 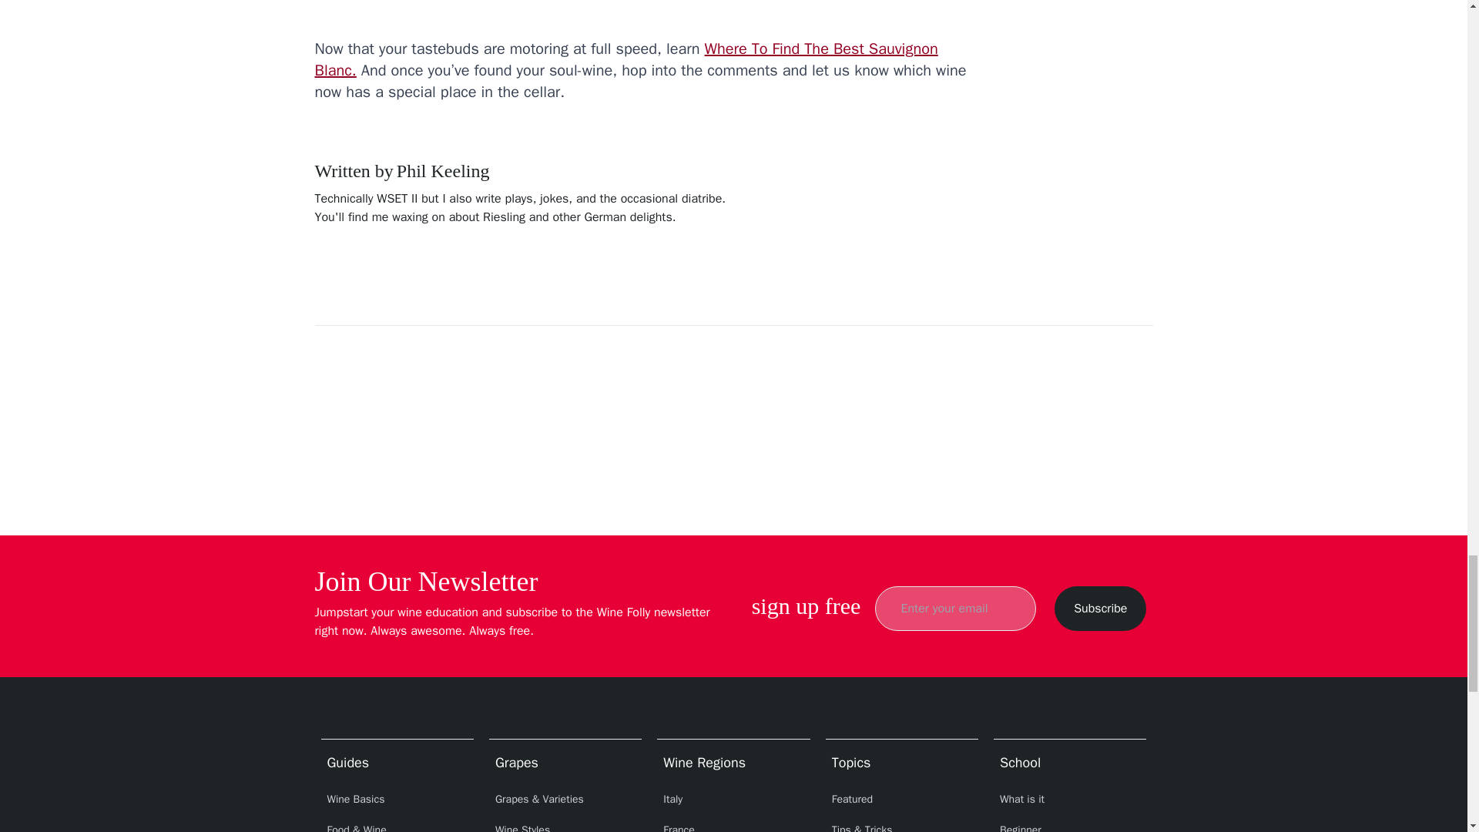 I want to click on Wine Styles, so click(x=565, y=824).